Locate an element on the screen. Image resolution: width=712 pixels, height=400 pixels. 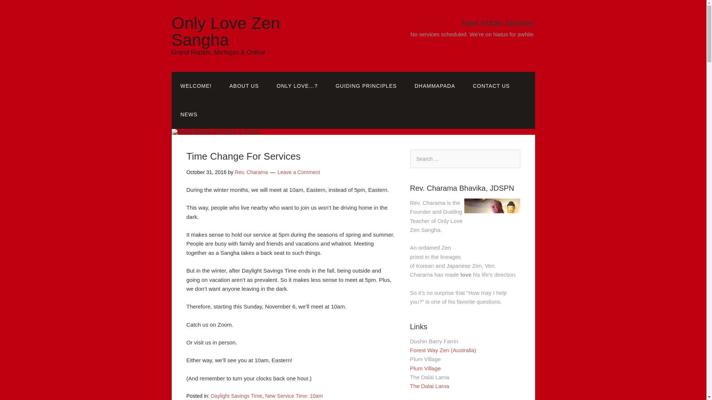
Only Love Zen Sangha is located at coordinates (225, 31).